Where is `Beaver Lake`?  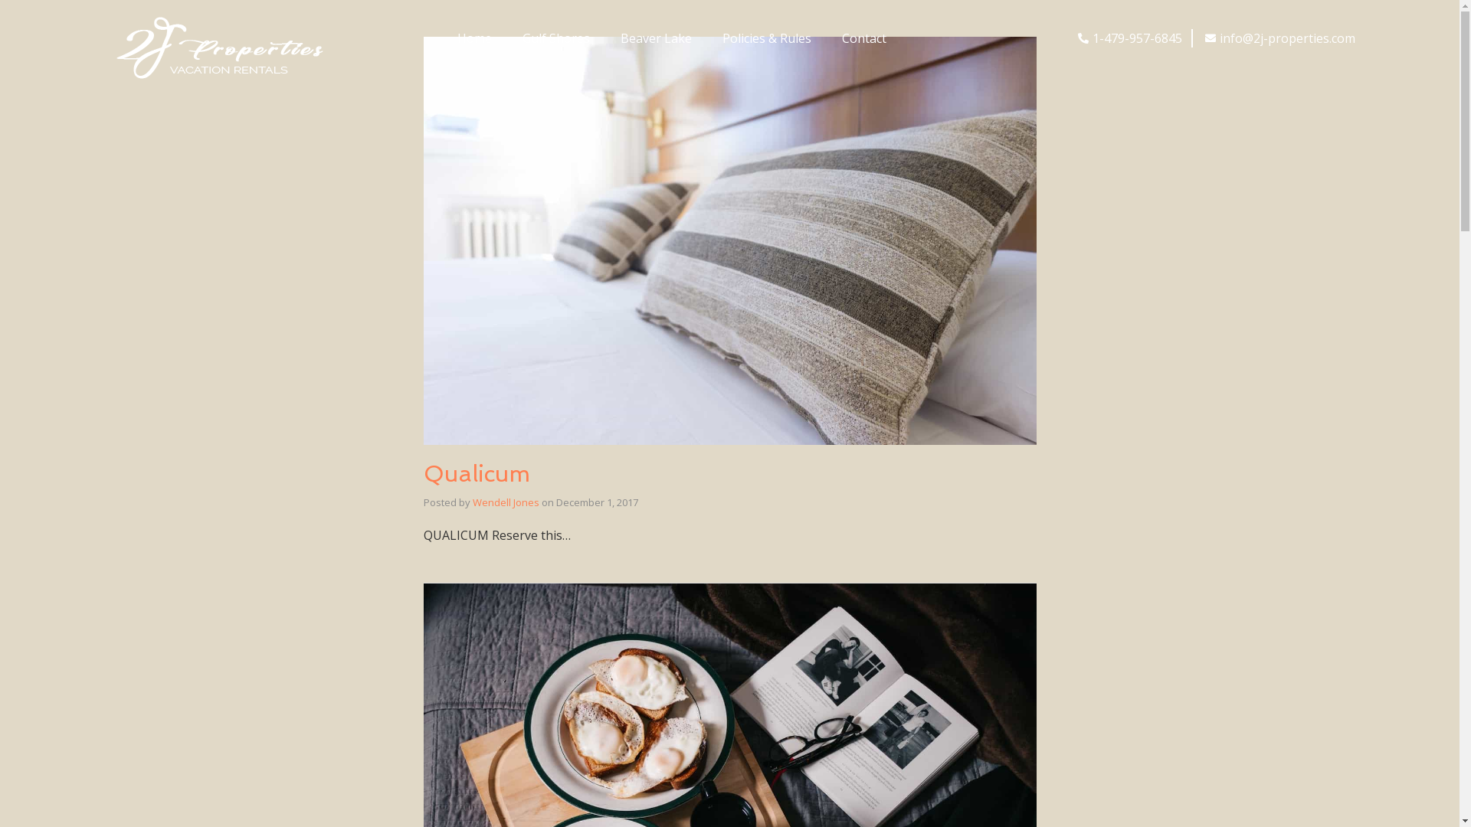
Beaver Lake is located at coordinates (656, 38).